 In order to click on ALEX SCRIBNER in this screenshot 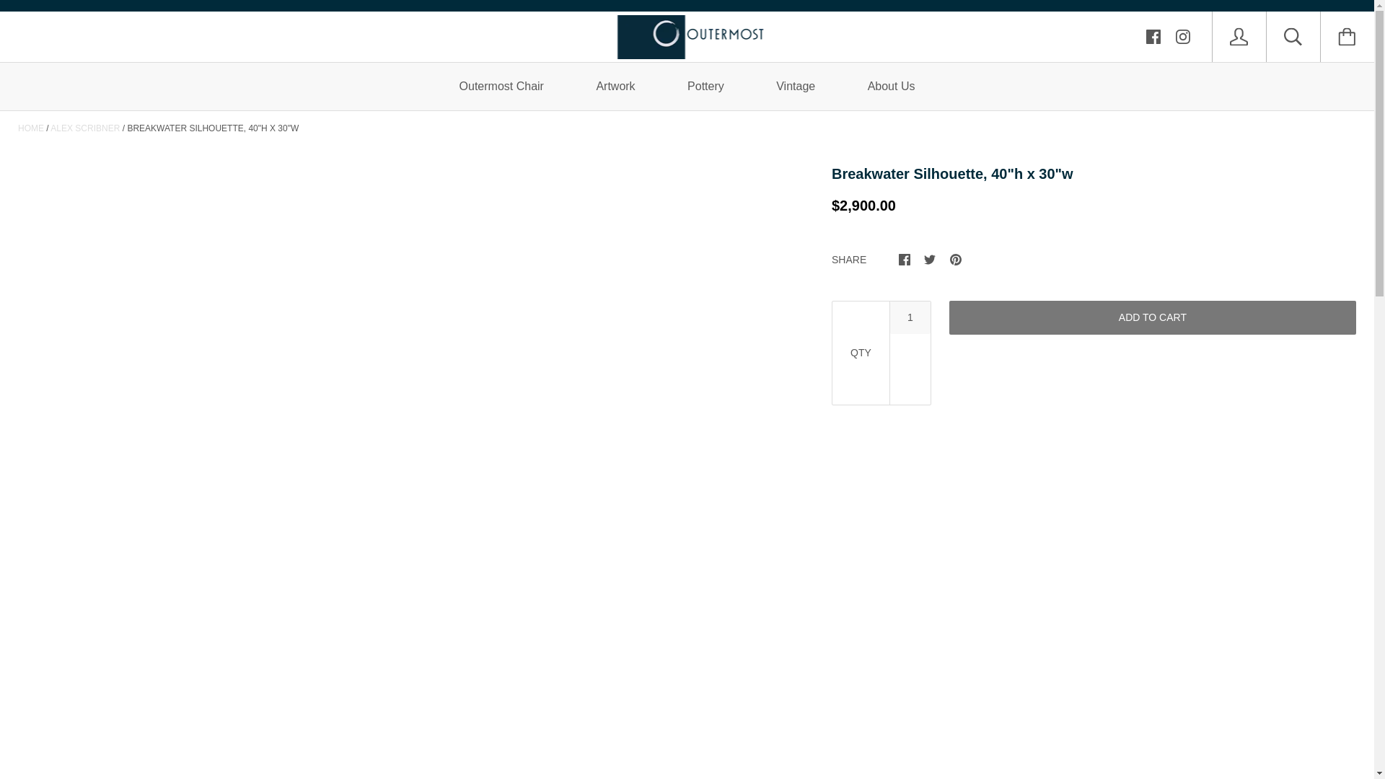, I will do `click(84, 128)`.